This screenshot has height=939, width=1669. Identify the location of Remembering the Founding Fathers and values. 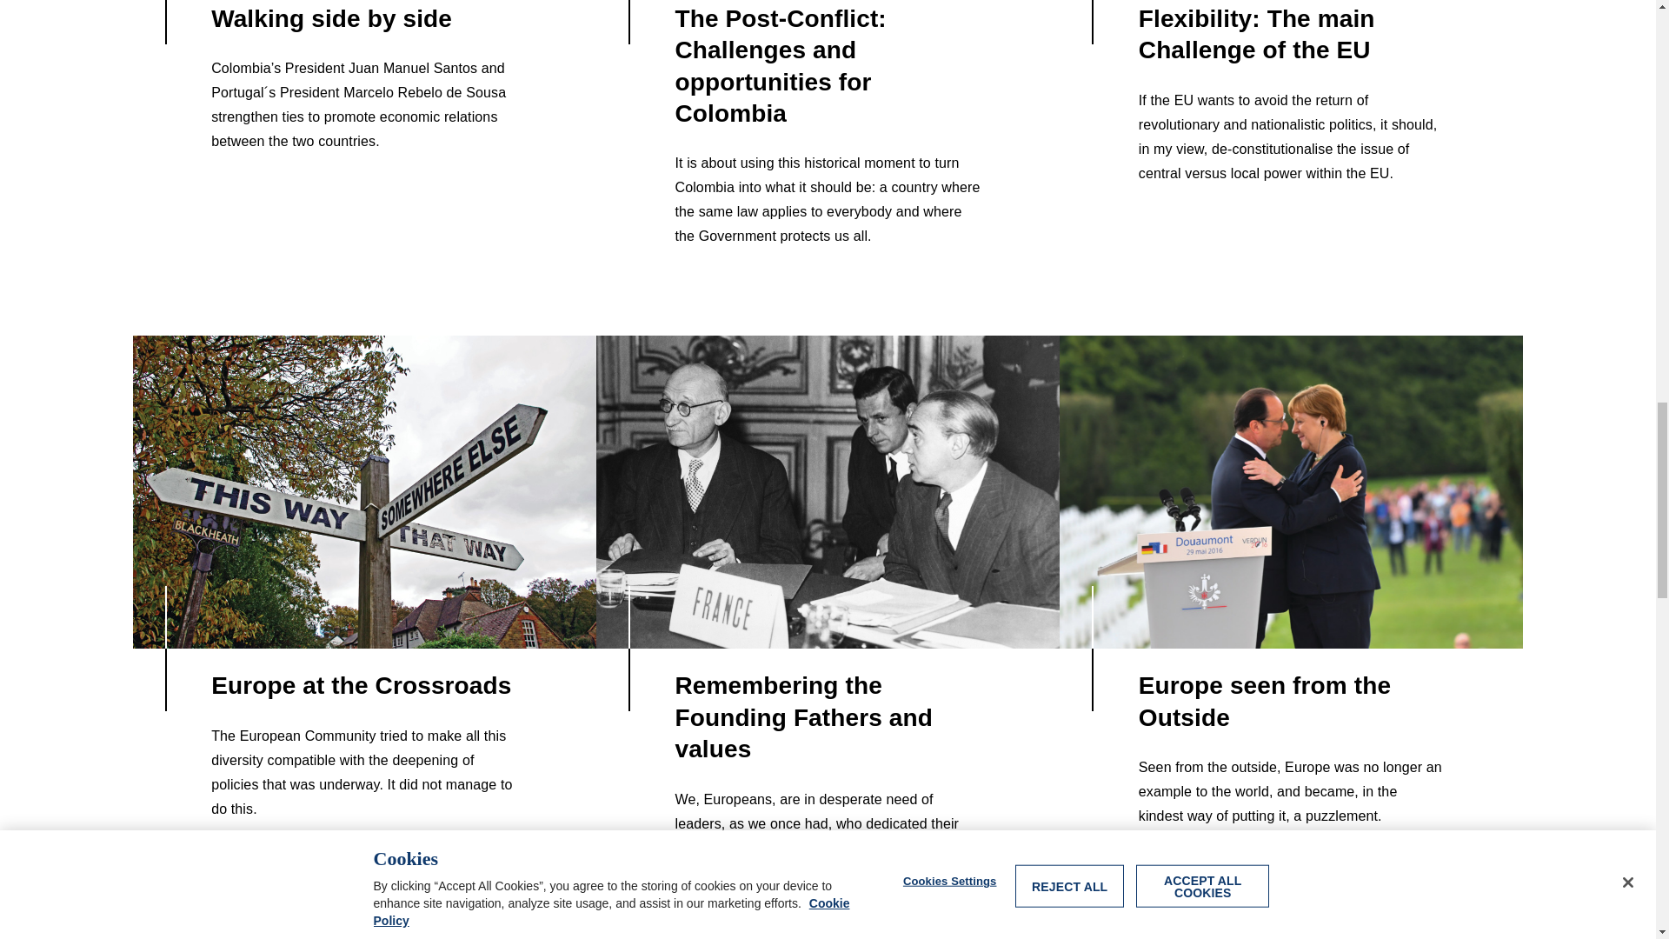
(828, 492).